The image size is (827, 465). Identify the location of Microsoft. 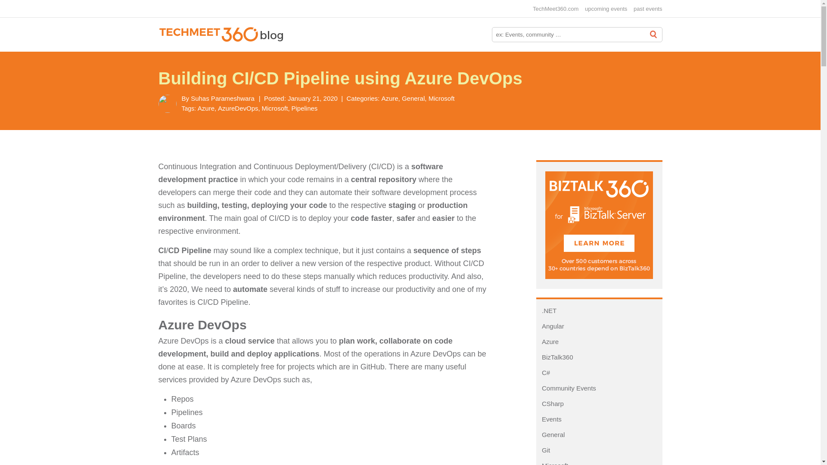
(441, 98).